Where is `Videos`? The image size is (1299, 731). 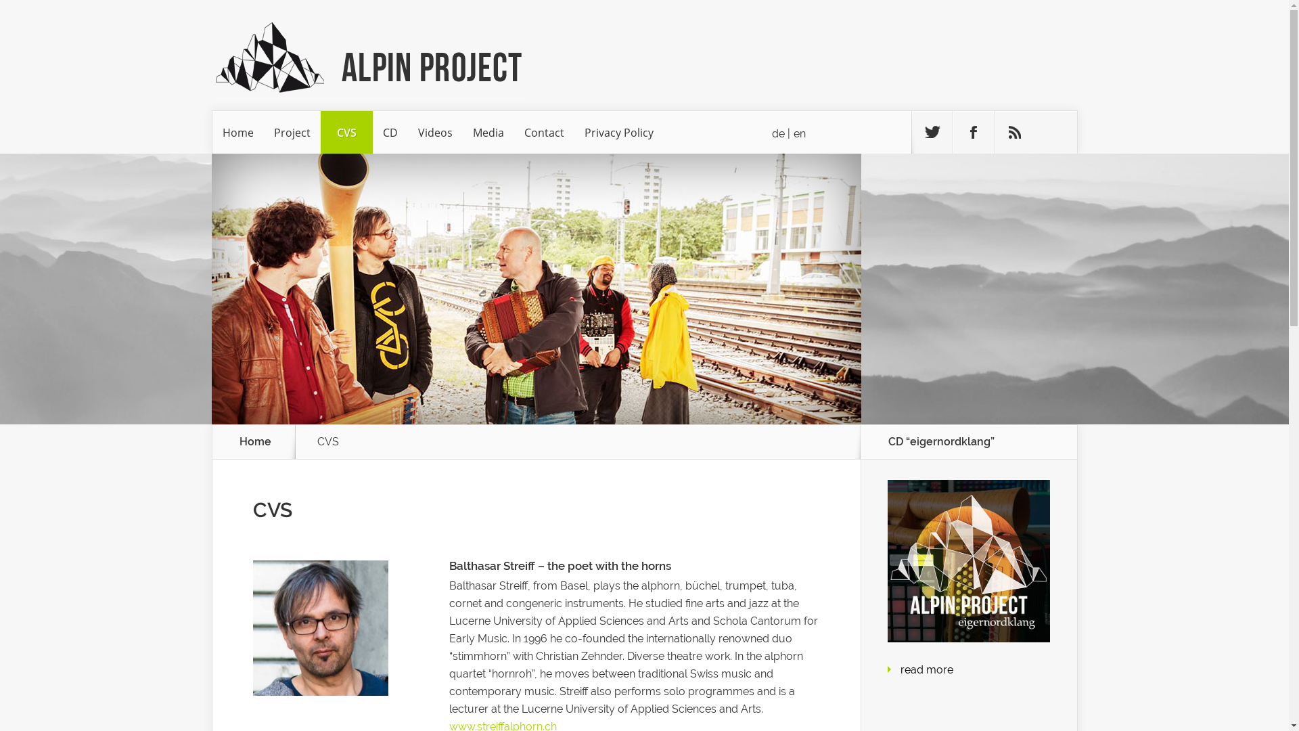
Videos is located at coordinates (434, 133).